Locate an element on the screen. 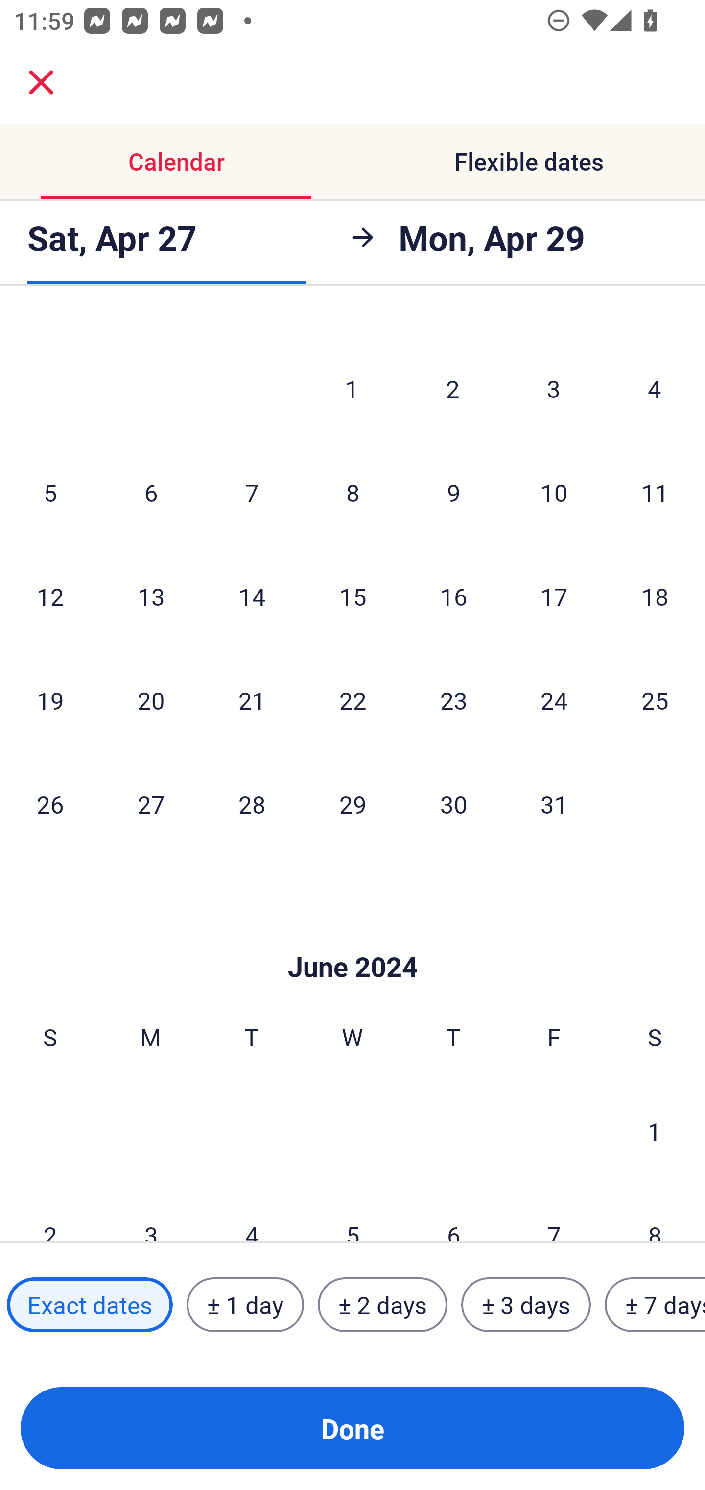  ± 2 days is located at coordinates (383, 1304).